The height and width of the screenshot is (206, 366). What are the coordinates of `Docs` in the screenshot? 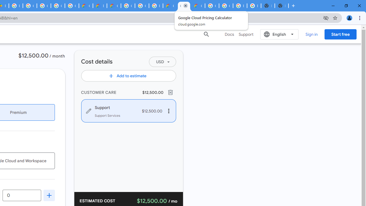 It's located at (229, 34).